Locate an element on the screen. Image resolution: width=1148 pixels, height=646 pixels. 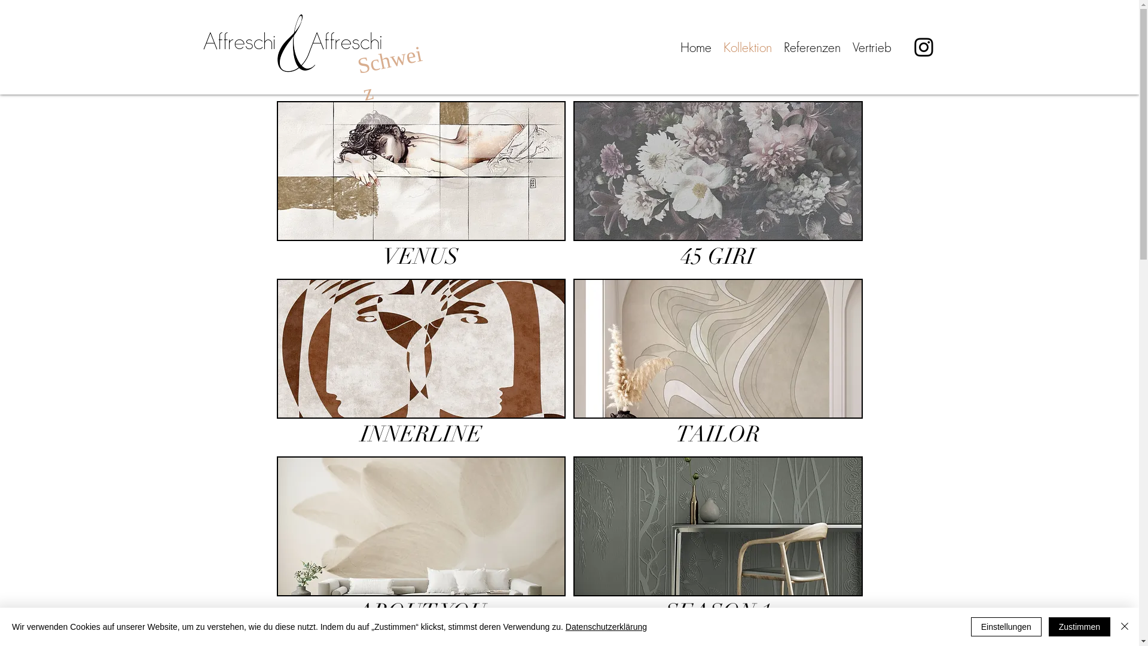
VENUS is located at coordinates (421, 186).